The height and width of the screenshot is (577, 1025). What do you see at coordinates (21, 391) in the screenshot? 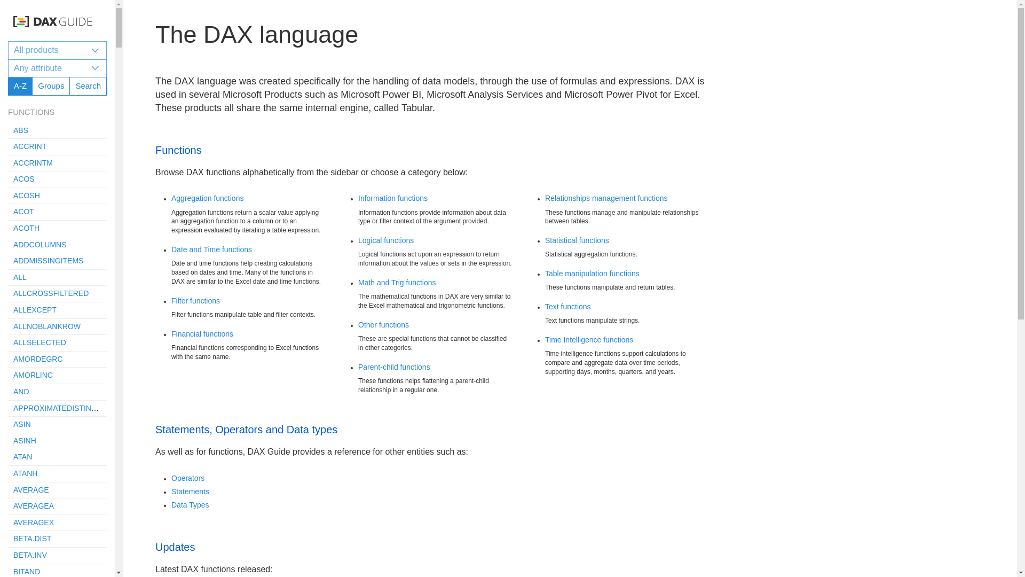
I see `AND` at bounding box center [21, 391].